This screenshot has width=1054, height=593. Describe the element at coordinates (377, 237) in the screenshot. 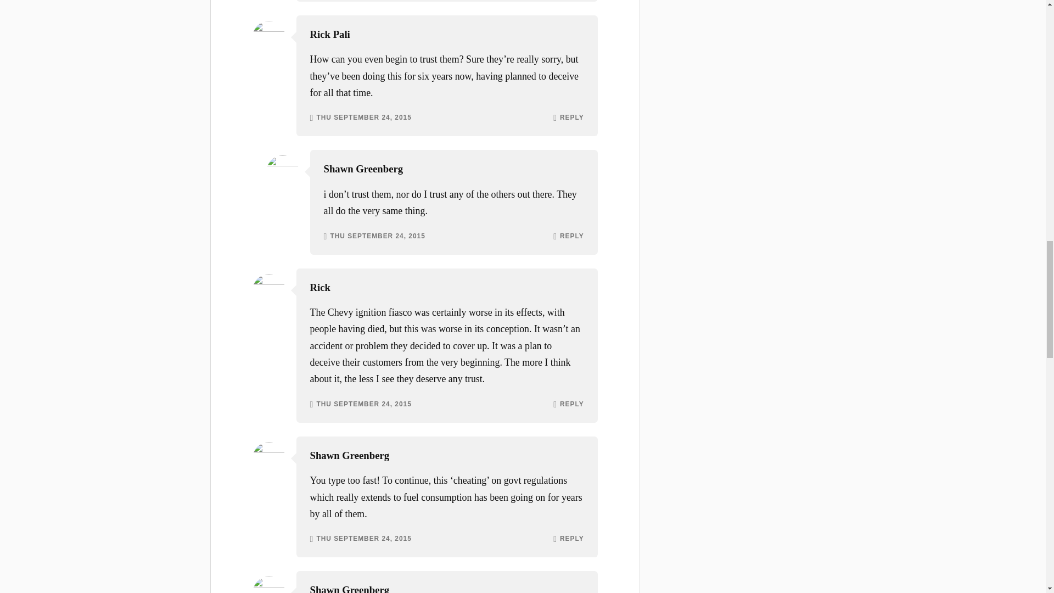

I see `THU SEPTEMBER 24, 2015` at that location.